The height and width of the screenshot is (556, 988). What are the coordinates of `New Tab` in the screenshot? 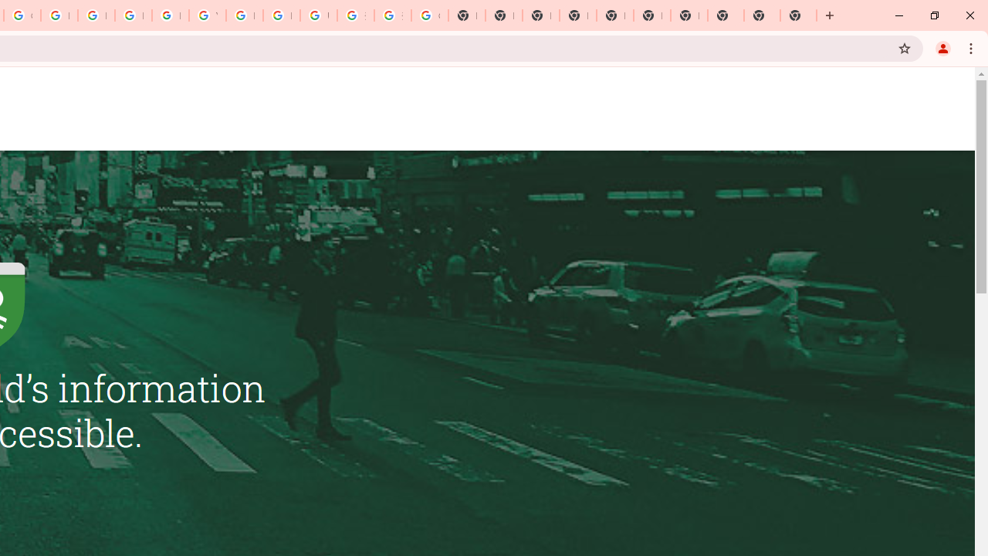 It's located at (798, 15).